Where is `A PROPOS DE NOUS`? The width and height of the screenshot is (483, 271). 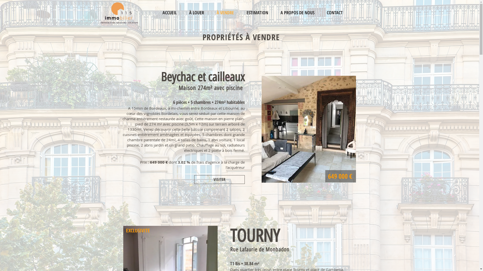 A PROPOS DE NOUS is located at coordinates (297, 13).